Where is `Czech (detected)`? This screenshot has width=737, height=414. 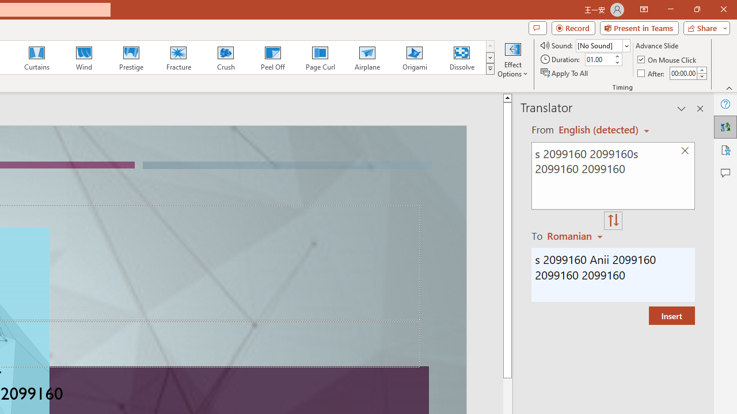
Czech (detected) is located at coordinates (599, 130).